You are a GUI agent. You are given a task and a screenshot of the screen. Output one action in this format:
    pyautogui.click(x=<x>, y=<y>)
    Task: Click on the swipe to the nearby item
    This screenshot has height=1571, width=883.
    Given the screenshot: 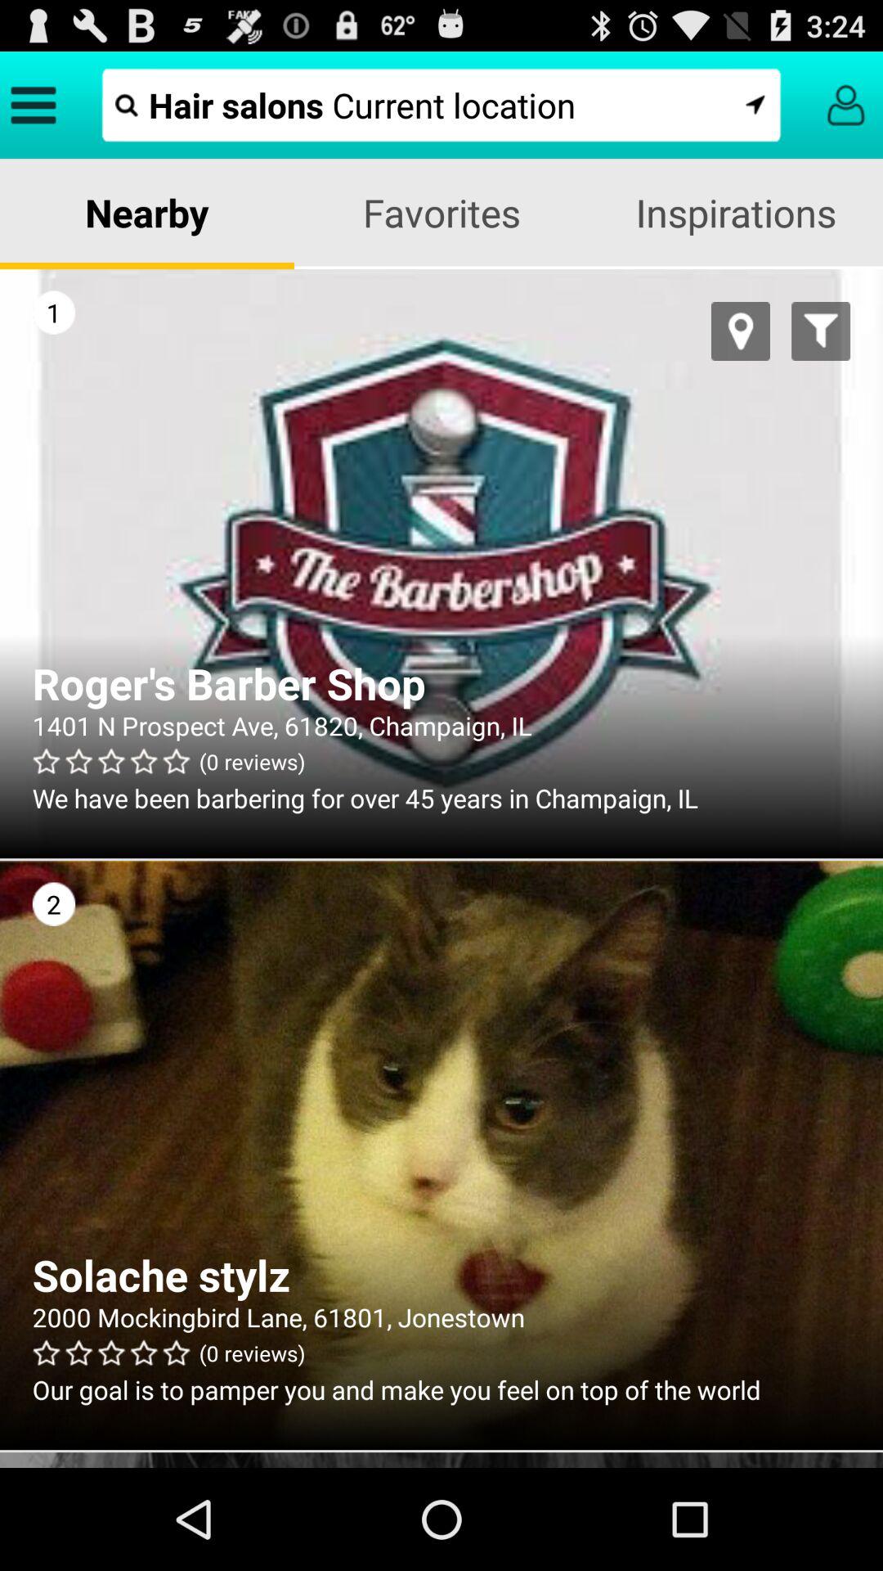 What is the action you would take?
    pyautogui.click(x=147, y=213)
    